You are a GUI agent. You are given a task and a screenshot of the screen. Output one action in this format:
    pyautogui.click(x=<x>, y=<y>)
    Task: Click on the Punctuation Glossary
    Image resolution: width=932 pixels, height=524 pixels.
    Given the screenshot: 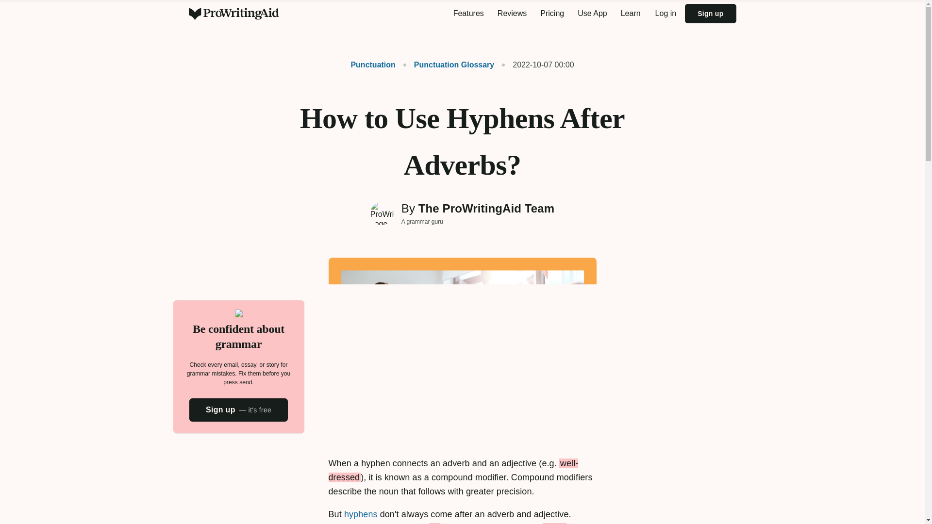 What is the action you would take?
    pyautogui.click(x=449, y=65)
    